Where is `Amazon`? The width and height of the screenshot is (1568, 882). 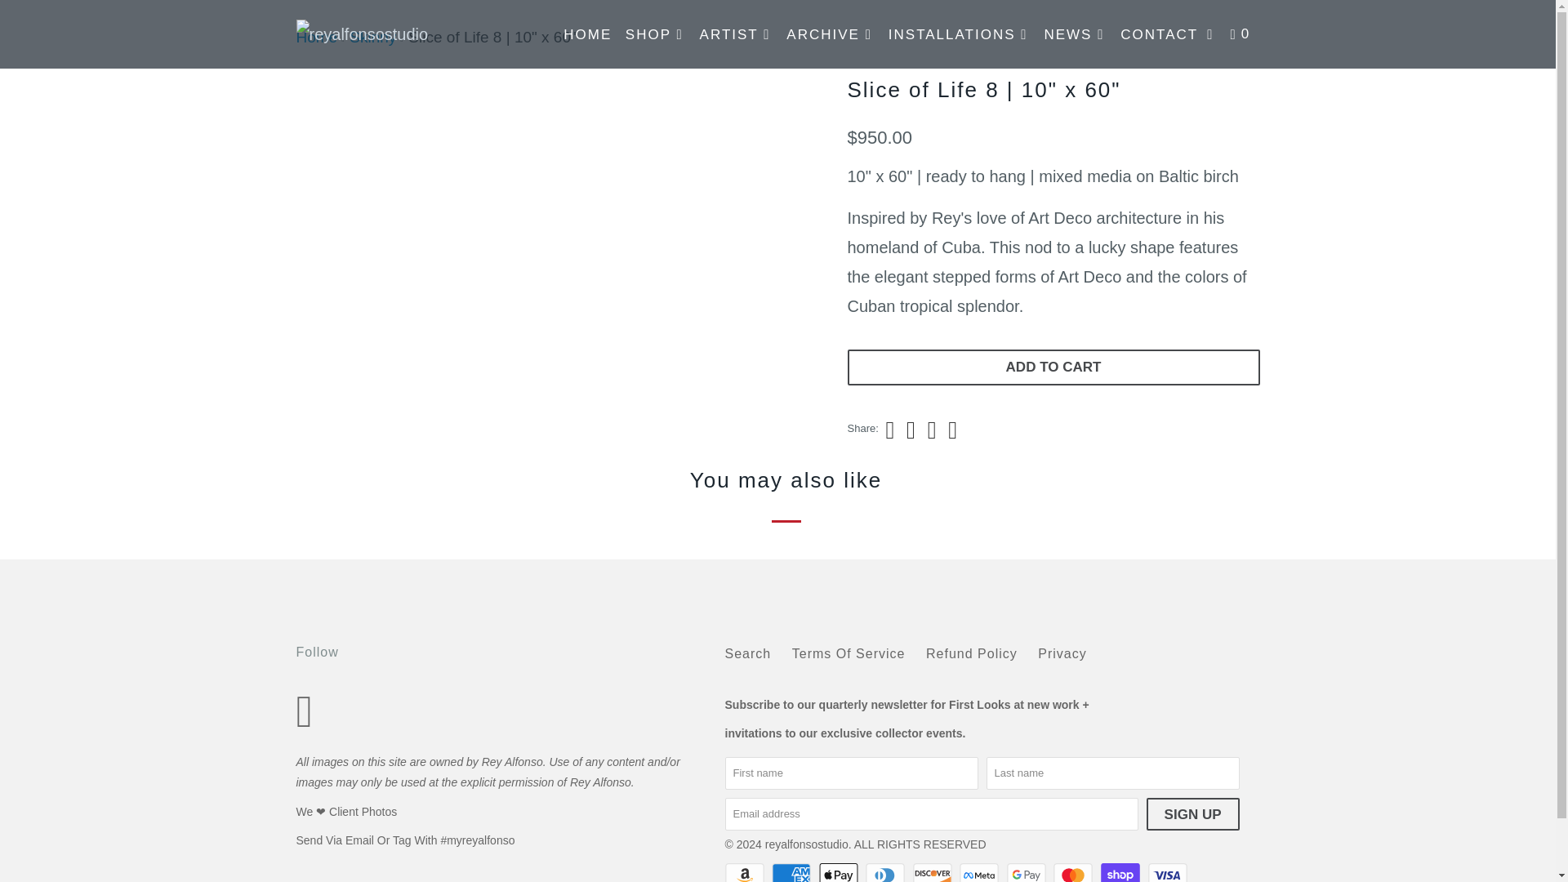
Amazon is located at coordinates (746, 872).